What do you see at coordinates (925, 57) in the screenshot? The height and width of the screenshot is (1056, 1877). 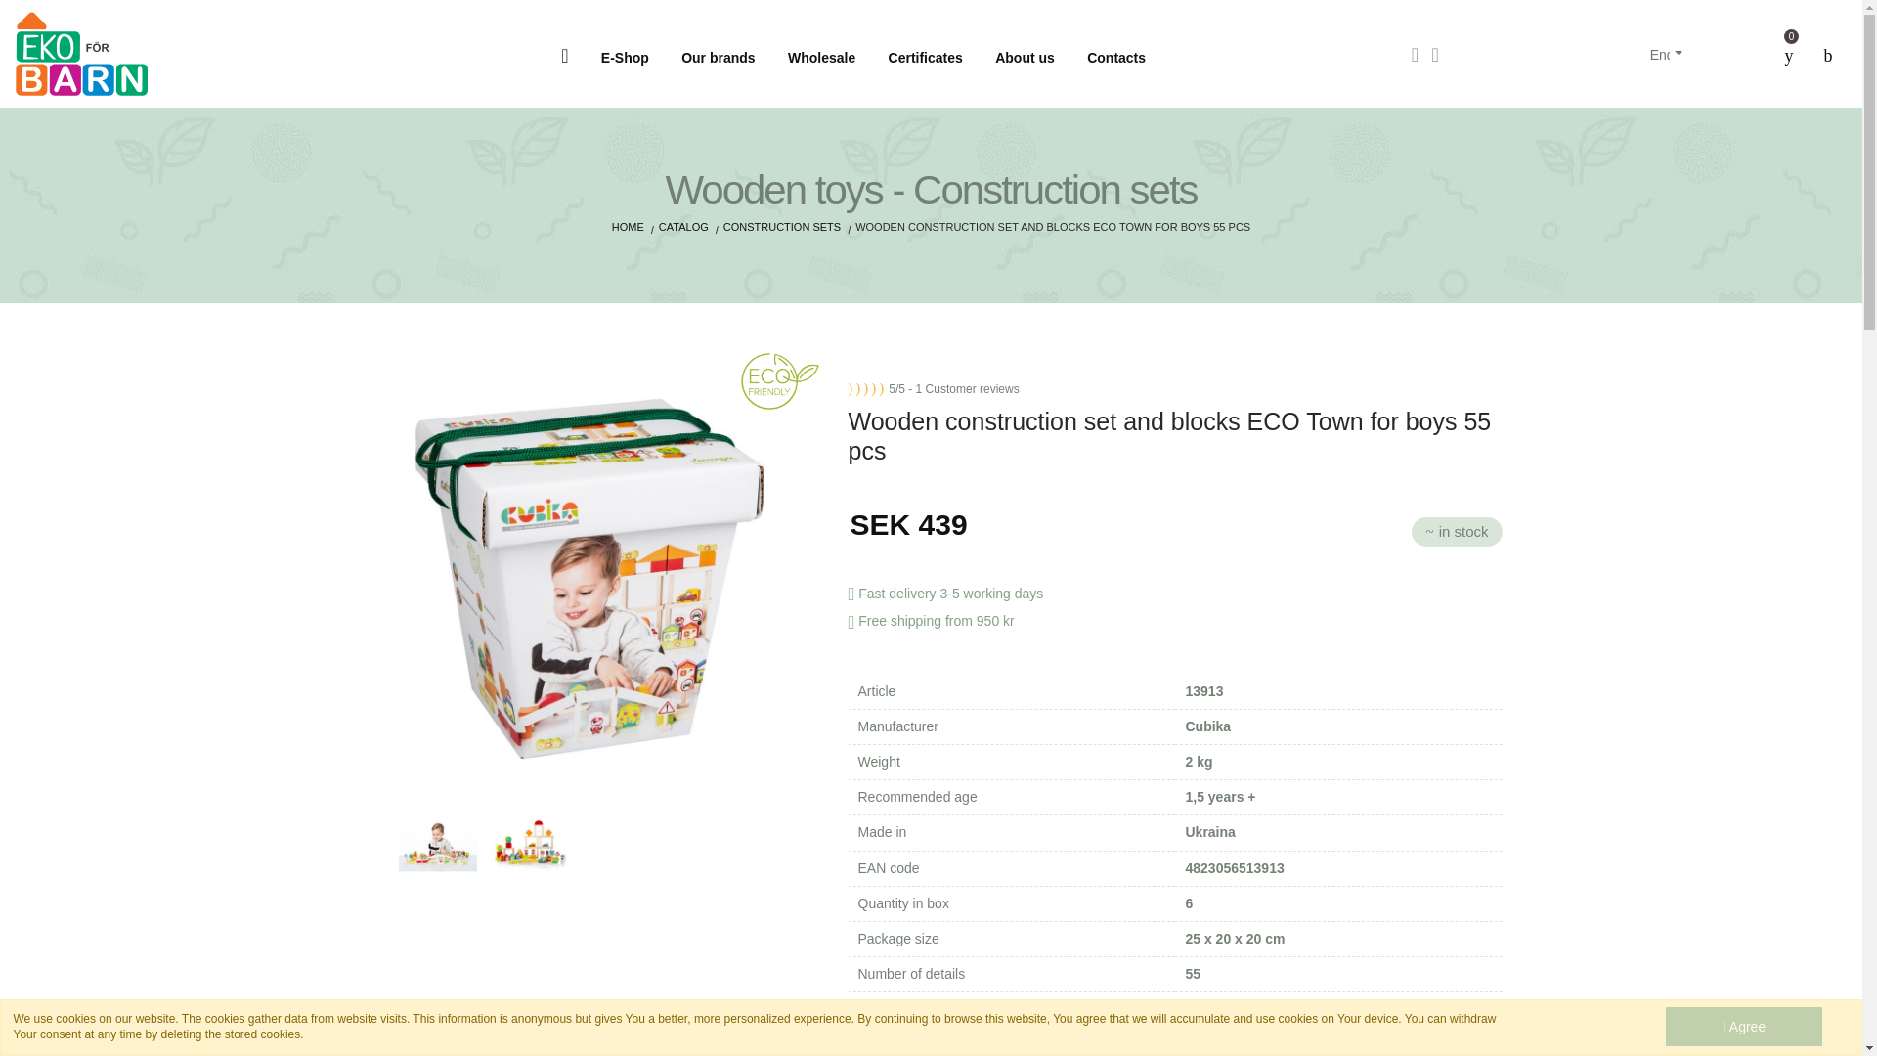 I see `Certificates` at bounding box center [925, 57].